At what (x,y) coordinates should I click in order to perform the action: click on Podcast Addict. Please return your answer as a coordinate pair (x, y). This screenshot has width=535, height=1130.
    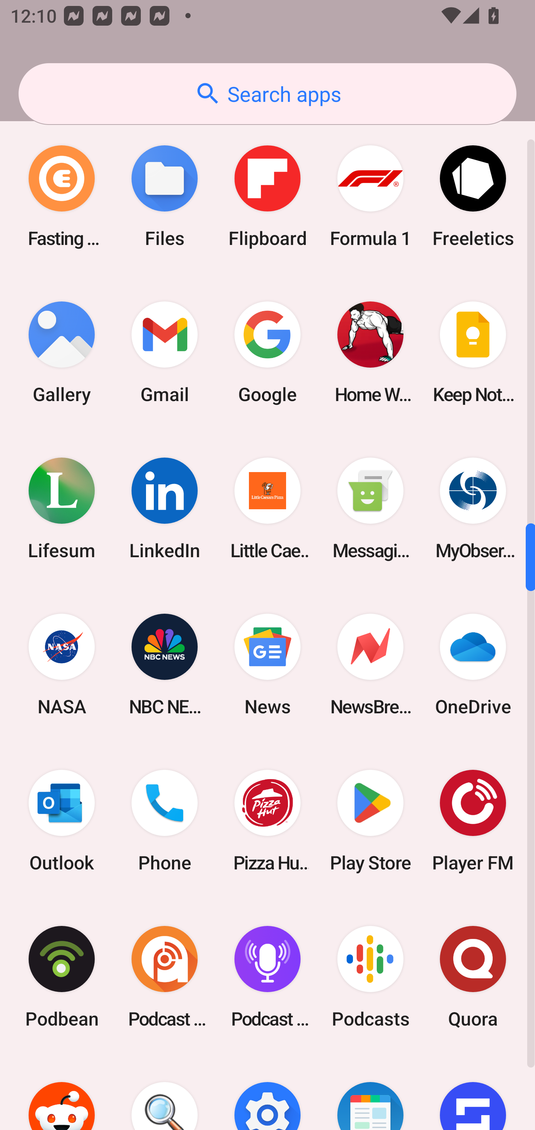
    Looking at the image, I should click on (165, 977).